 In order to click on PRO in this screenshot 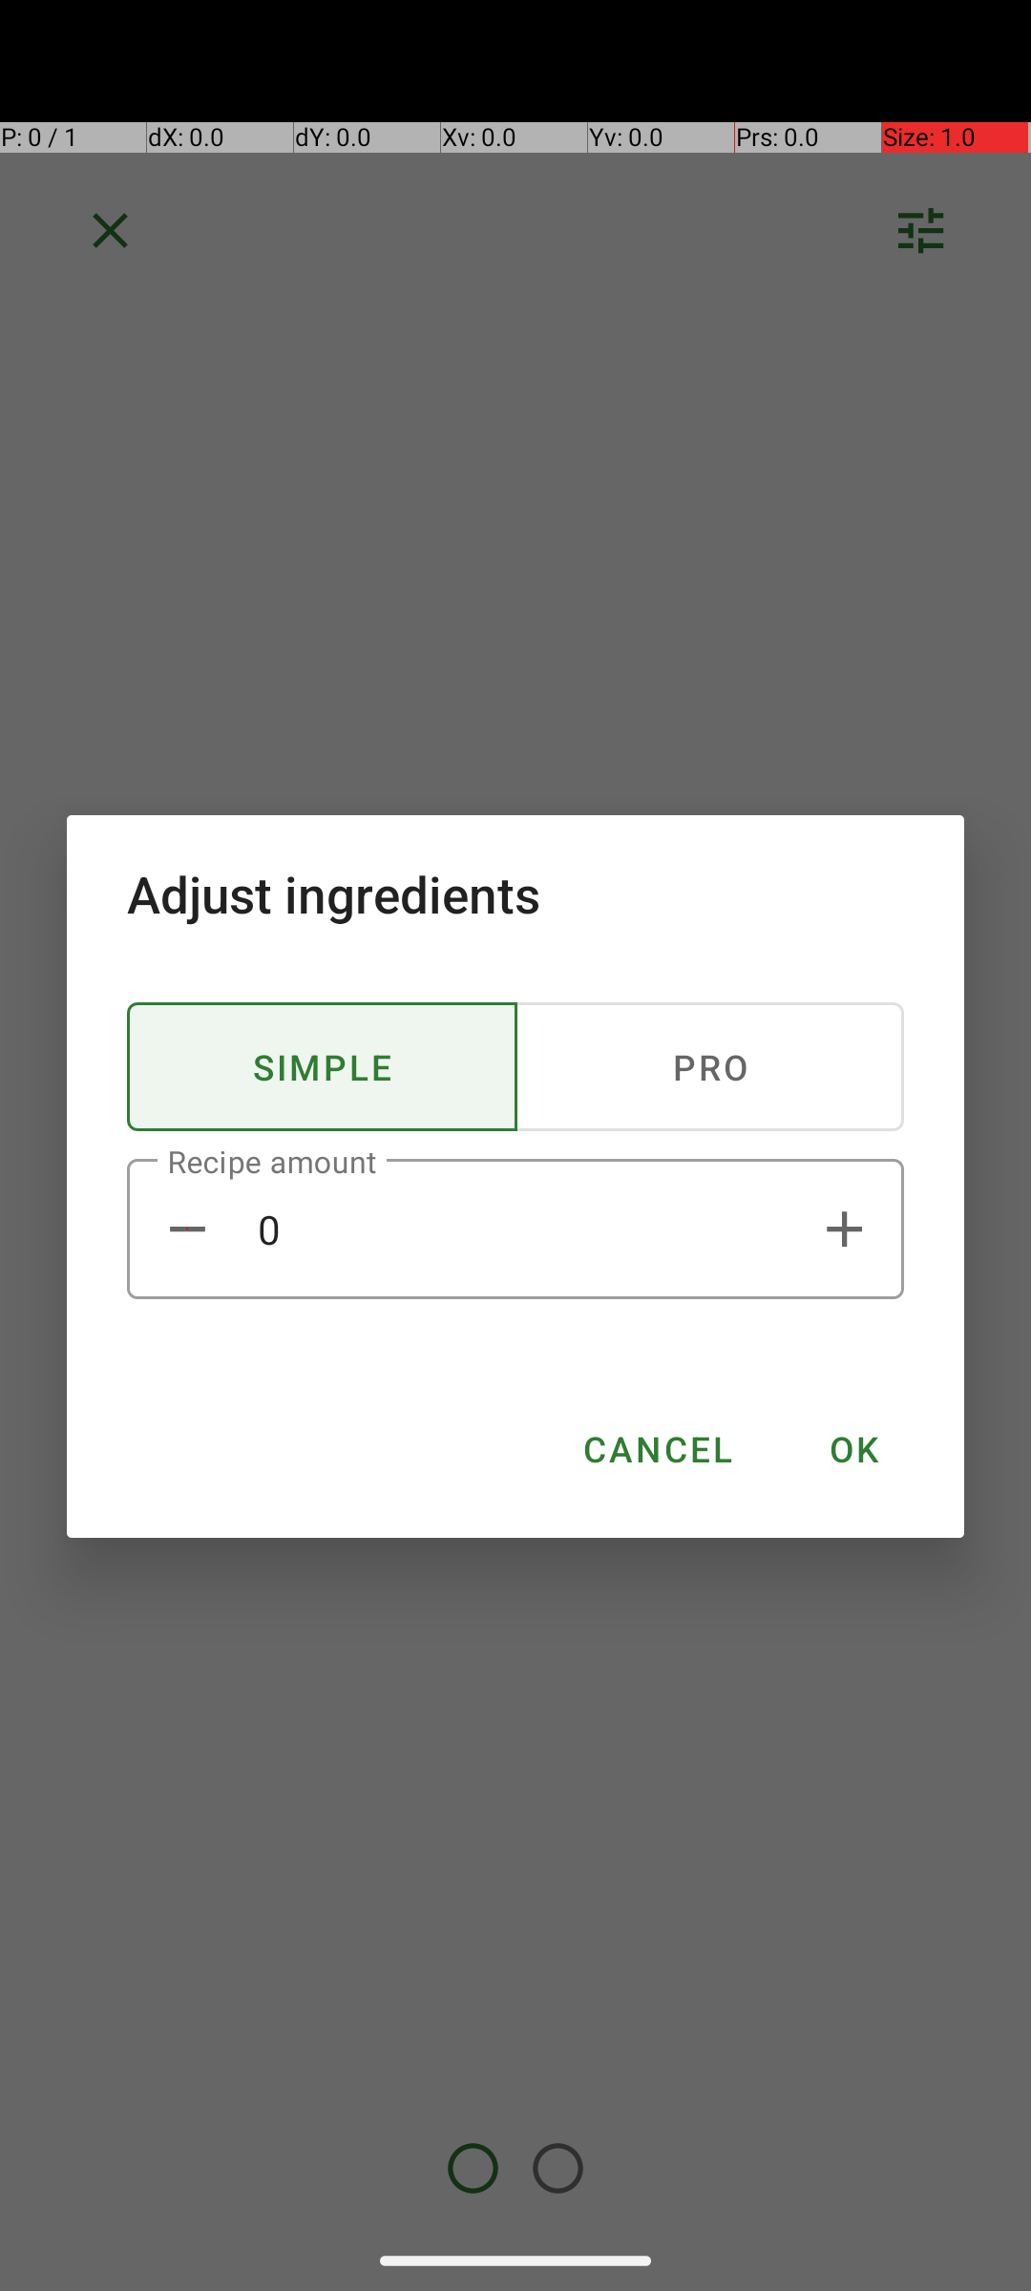, I will do `click(709, 1067)`.